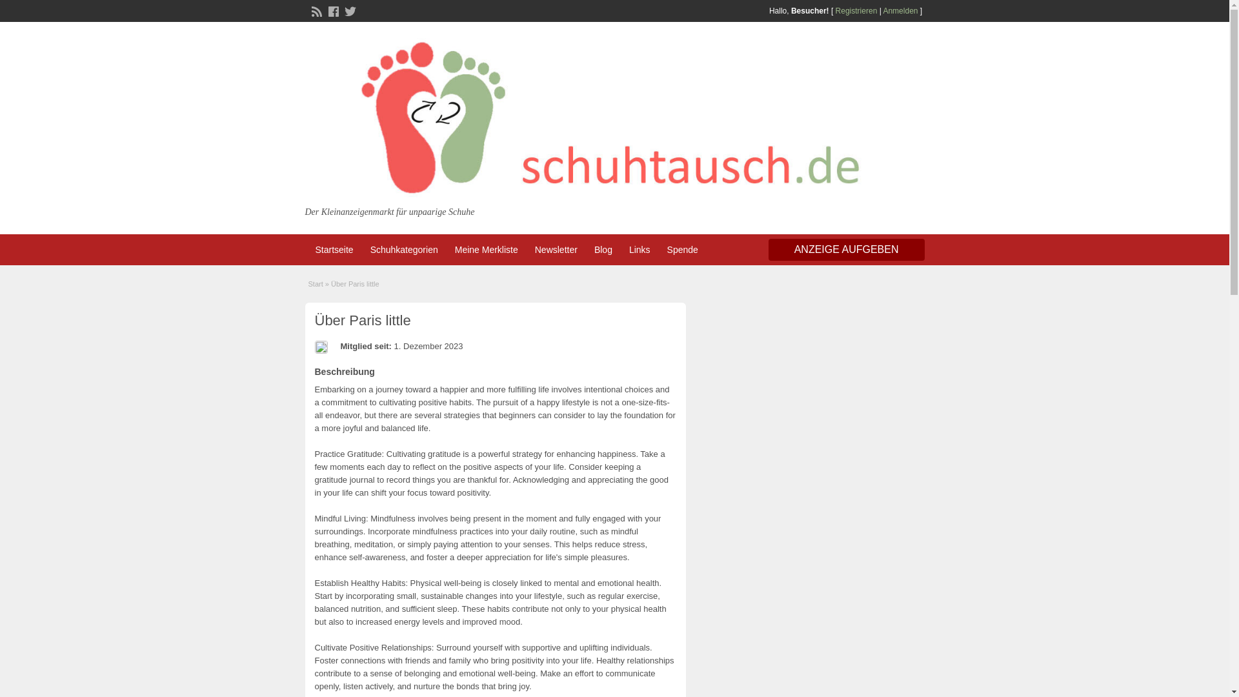 The image size is (1239, 697). Describe the element at coordinates (404, 249) in the screenshot. I see `Schuhkategorien` at that location.